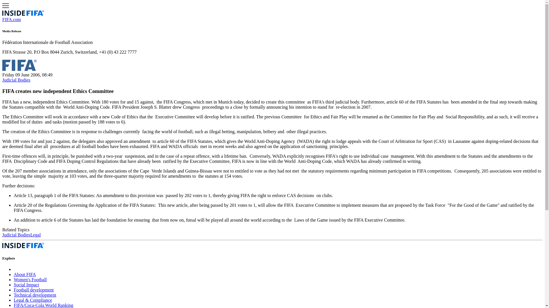  I want to click on Legal, so click(35, 235).